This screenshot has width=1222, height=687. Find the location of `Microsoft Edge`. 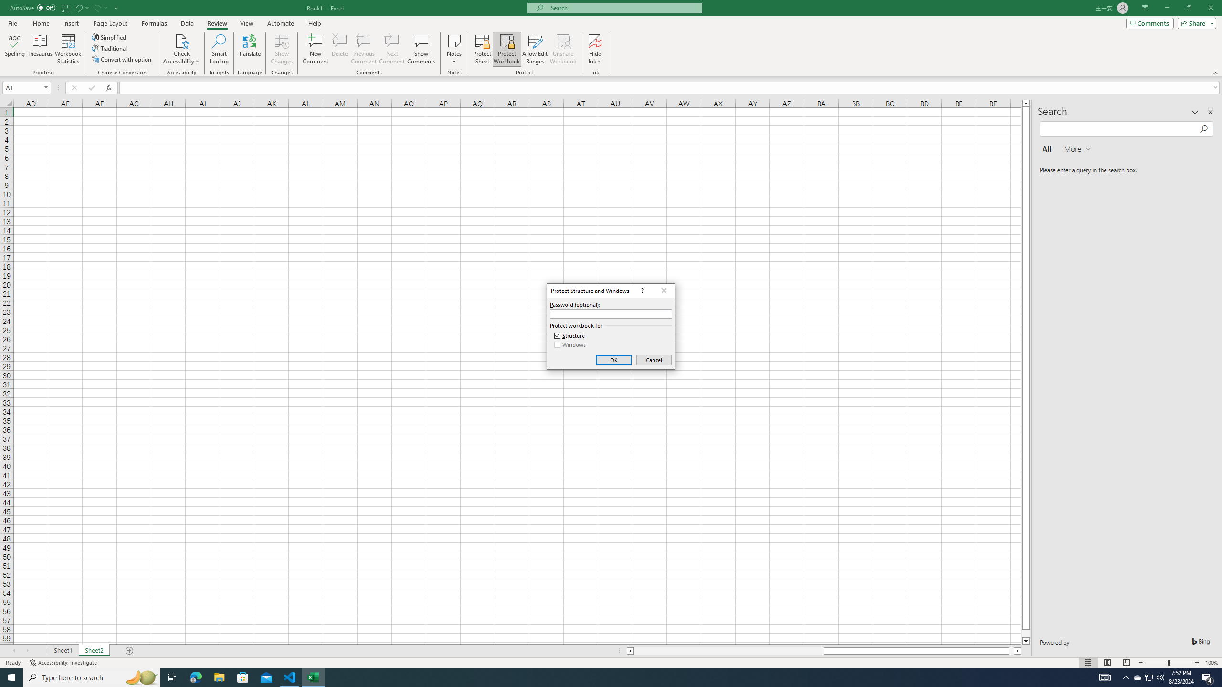

Microsoft Edge is located at coordinates (196, 677).